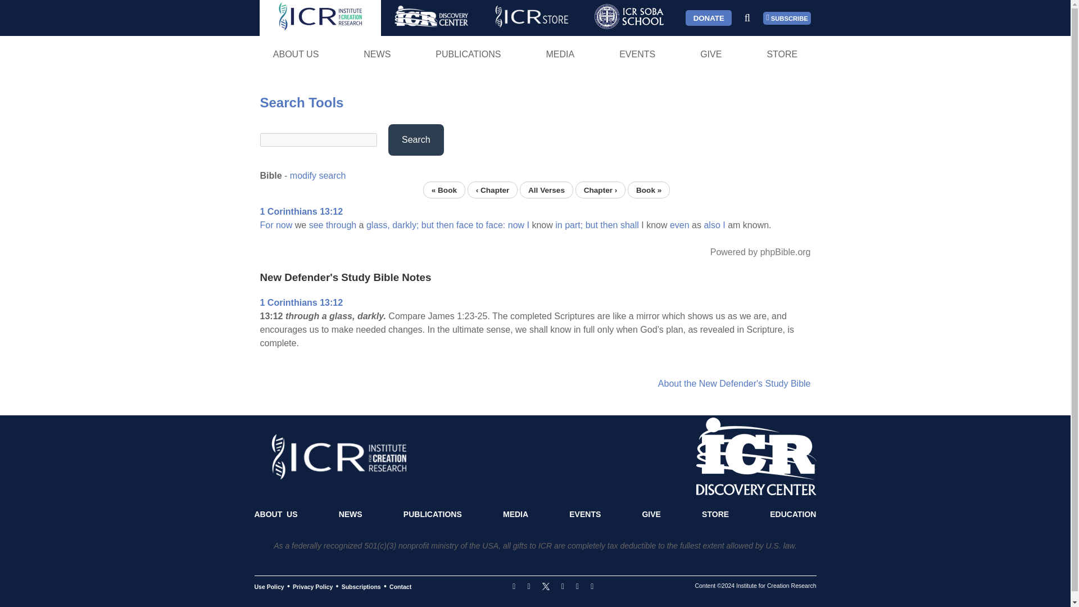 The image size is (1079, 607). Describe the element at coordinates (708, 18) in the screenshot. I see `DONATE` at that location.